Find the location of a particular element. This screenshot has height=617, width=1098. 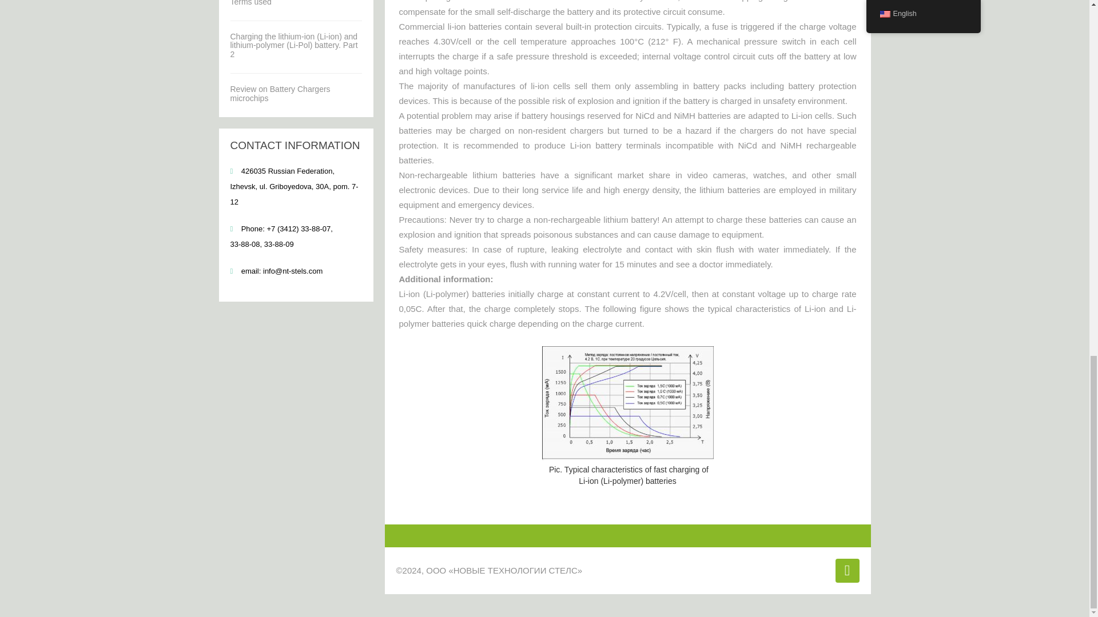

Terms used is located at coordinates (250, 3).